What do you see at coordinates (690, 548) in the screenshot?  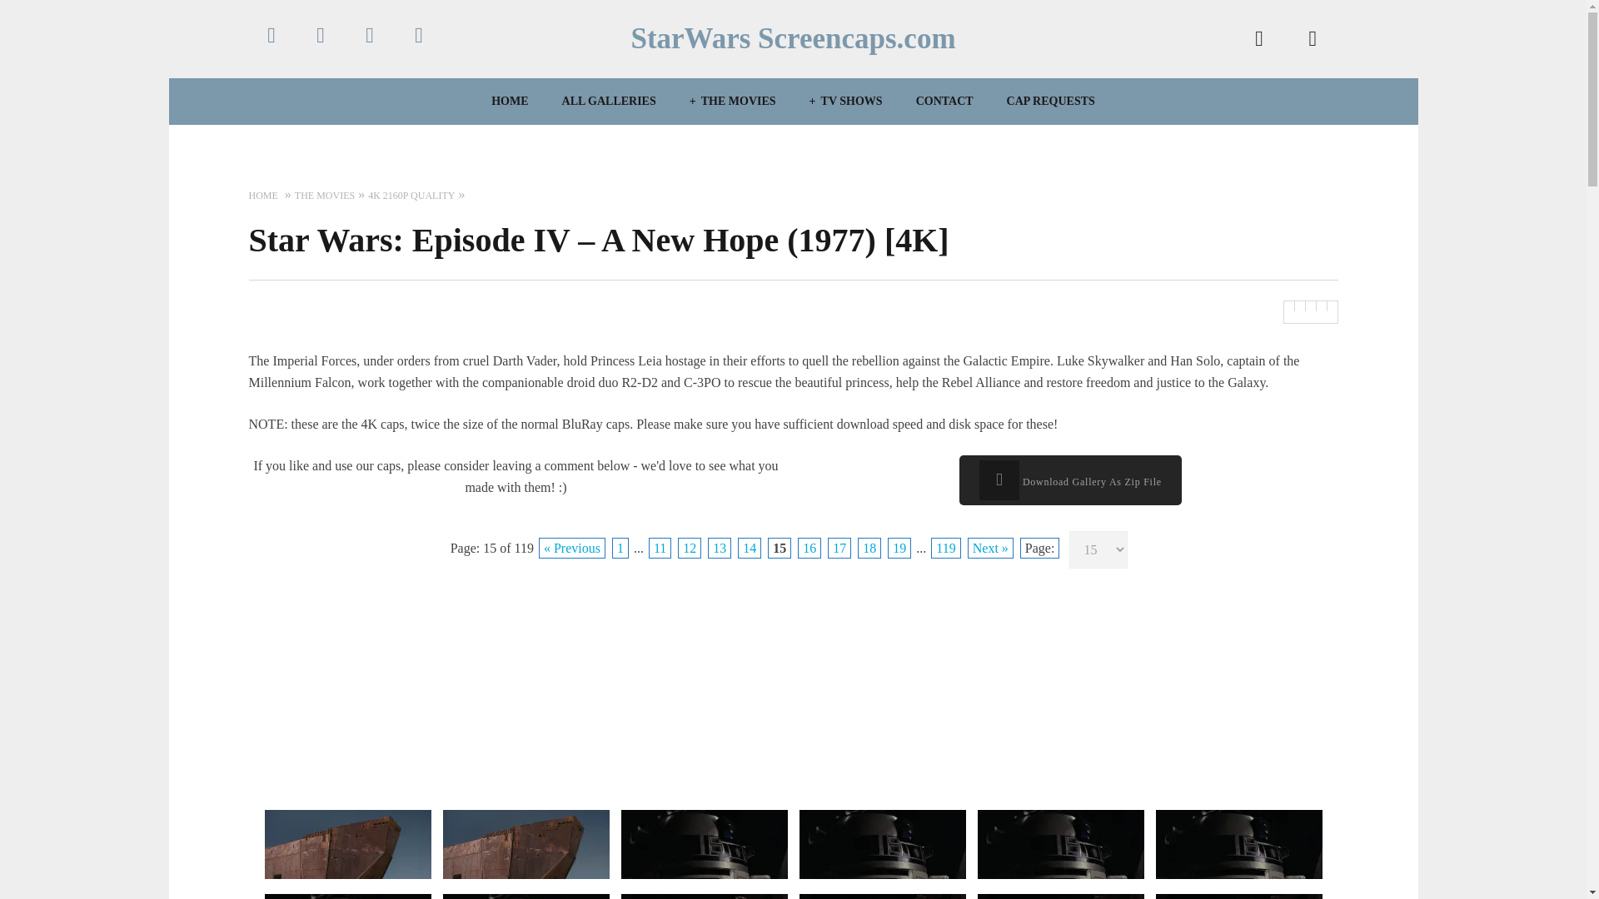 I see `Go to page 12 of 119` at bounding box center [690, 548].